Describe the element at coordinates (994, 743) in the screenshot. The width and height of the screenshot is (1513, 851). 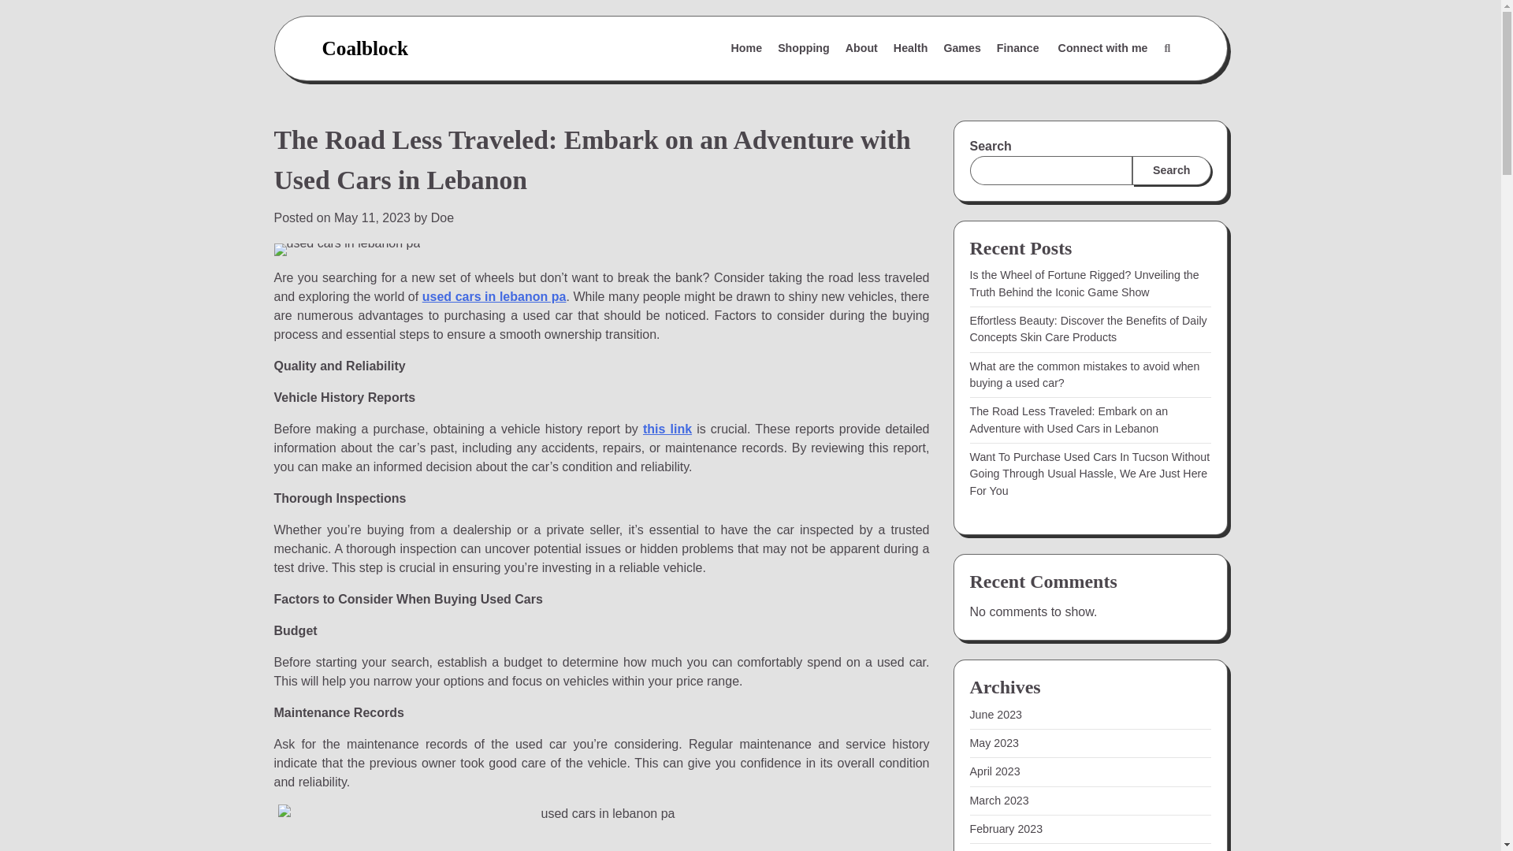
I see `May 2023` at that location.